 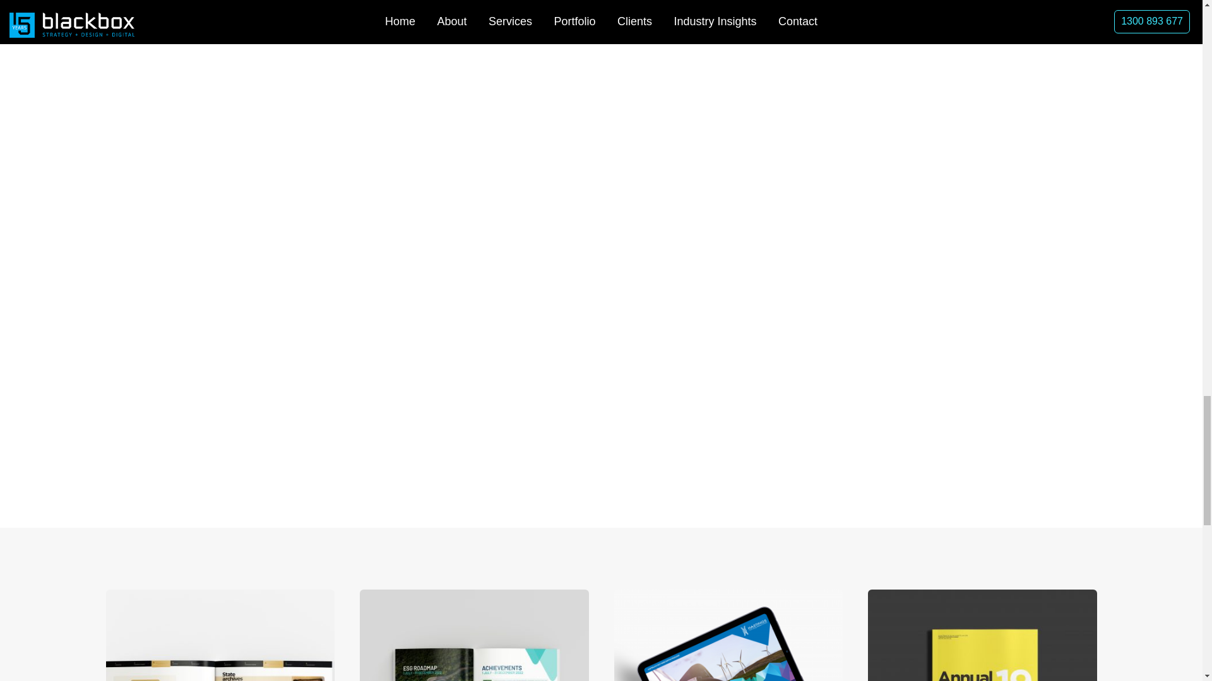 I want to click on Submit, so click(x=928, y=198).